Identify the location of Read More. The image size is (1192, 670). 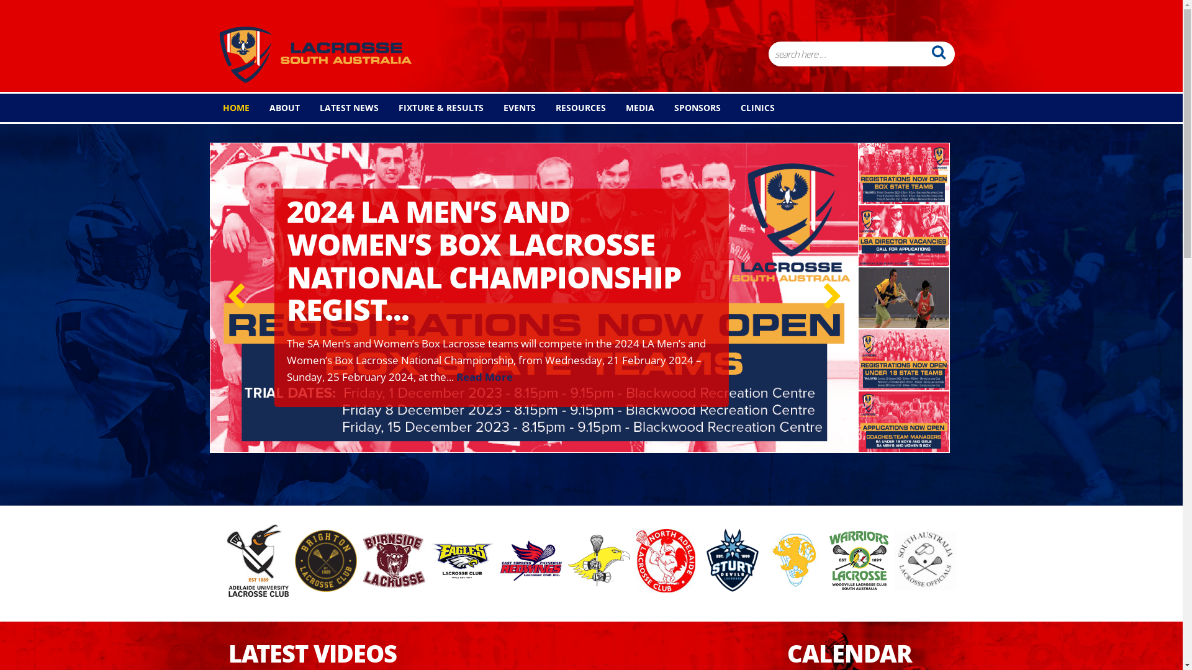
(484, 377).